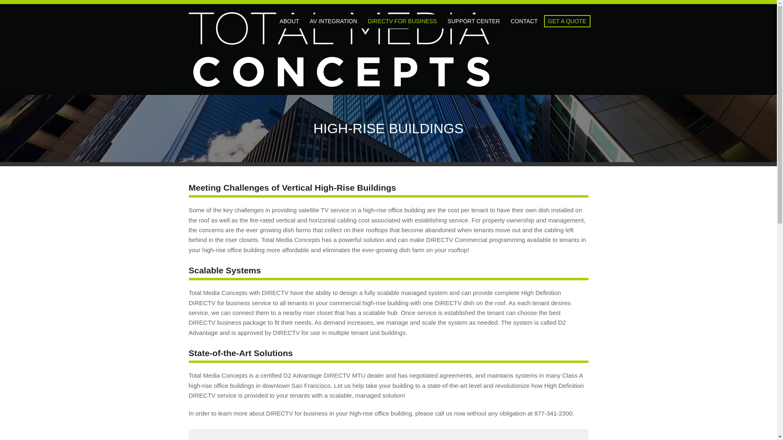  What do you see at coordinates (333, 21) in the screenshot?
I see `AV Integration` at bounding box center [333, 21].